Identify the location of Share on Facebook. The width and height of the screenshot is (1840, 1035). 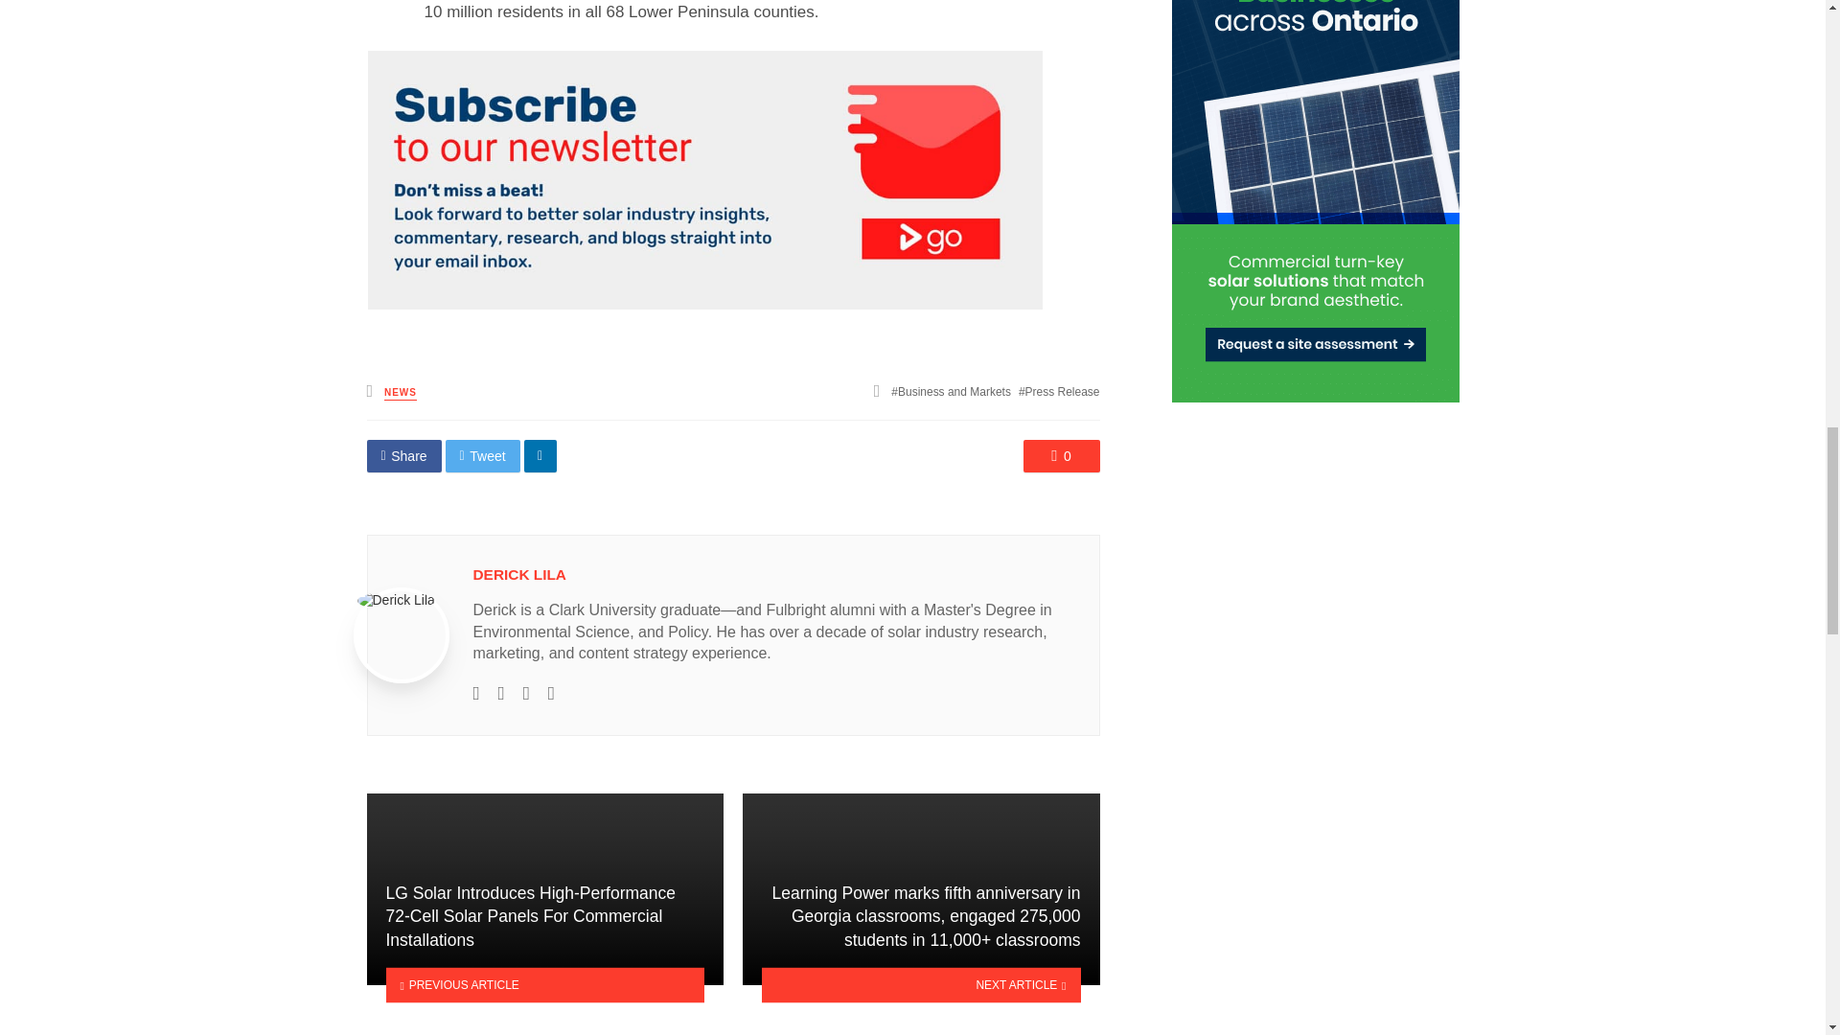
(403, 456).